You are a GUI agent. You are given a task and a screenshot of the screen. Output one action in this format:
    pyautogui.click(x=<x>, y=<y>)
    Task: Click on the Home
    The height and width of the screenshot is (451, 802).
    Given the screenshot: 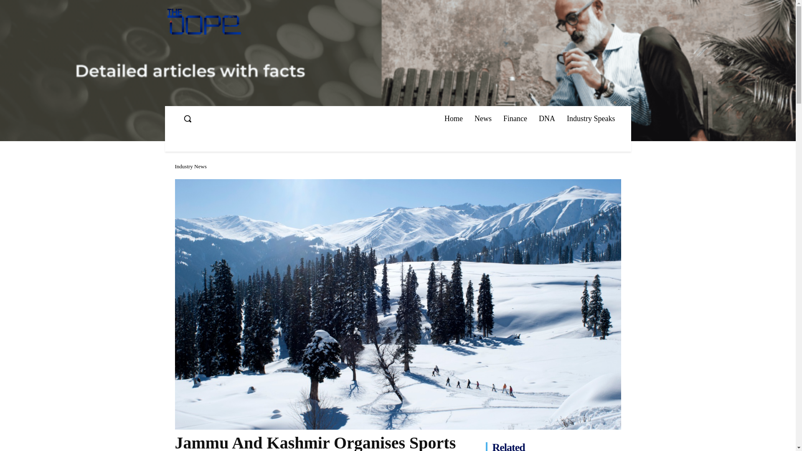 What is the action you would take?
    pyautogui.click(x=454, y=119)
    